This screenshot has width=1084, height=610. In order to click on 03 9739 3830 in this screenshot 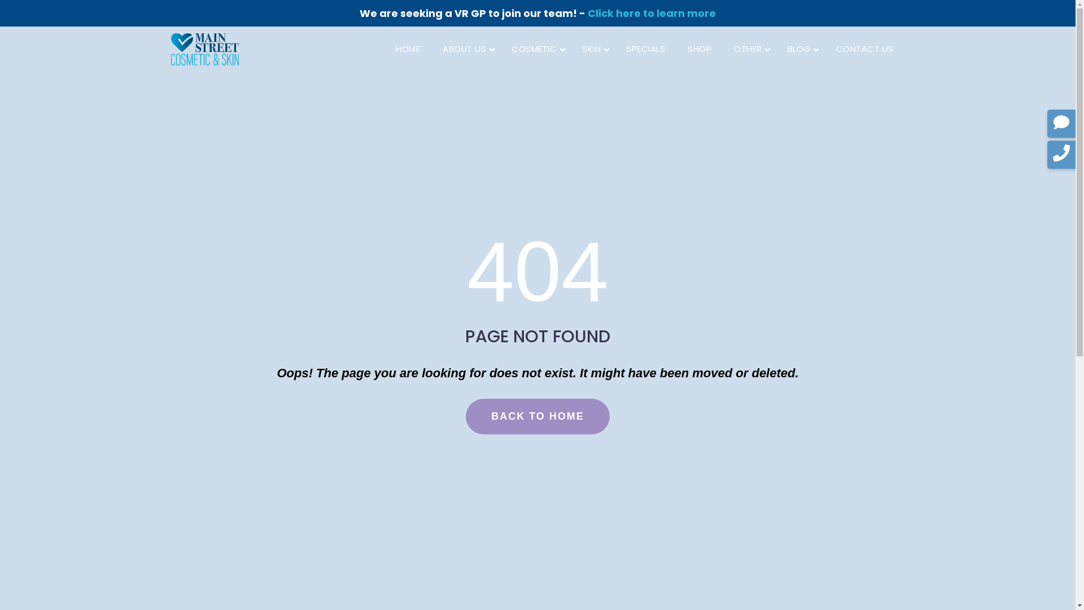, I will do `click(701, 11)`.